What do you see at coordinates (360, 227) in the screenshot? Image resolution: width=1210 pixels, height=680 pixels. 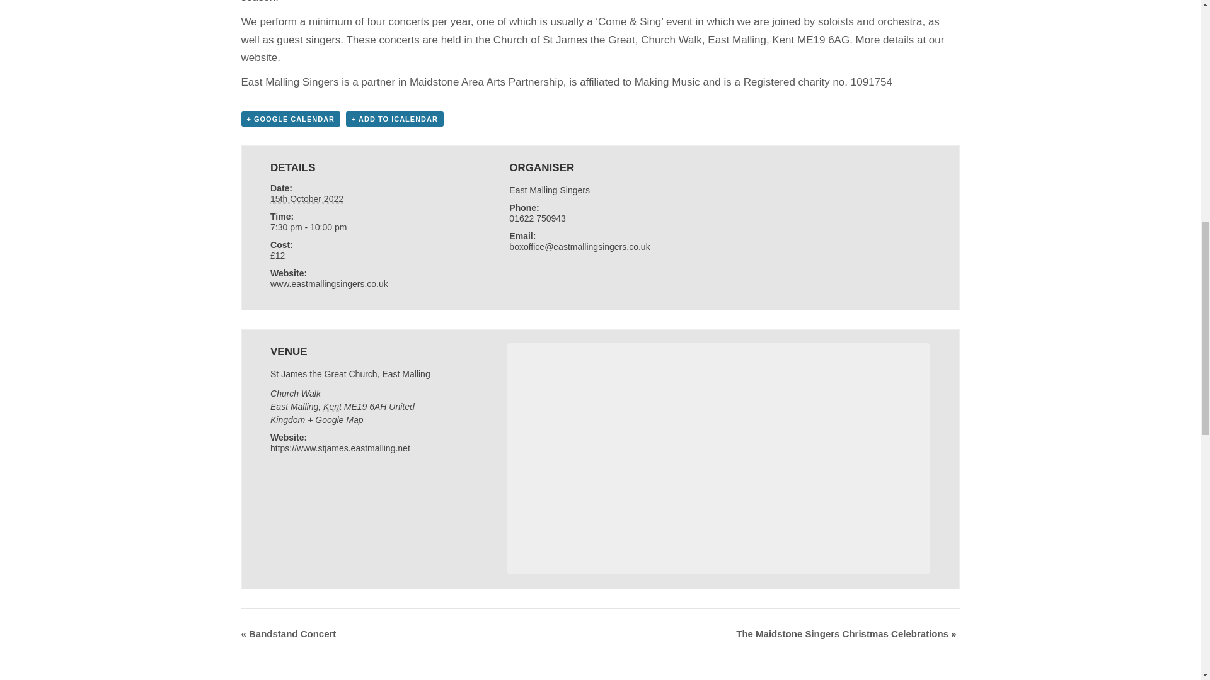 I see `2022-10-15` at bounding box center [360, 227].